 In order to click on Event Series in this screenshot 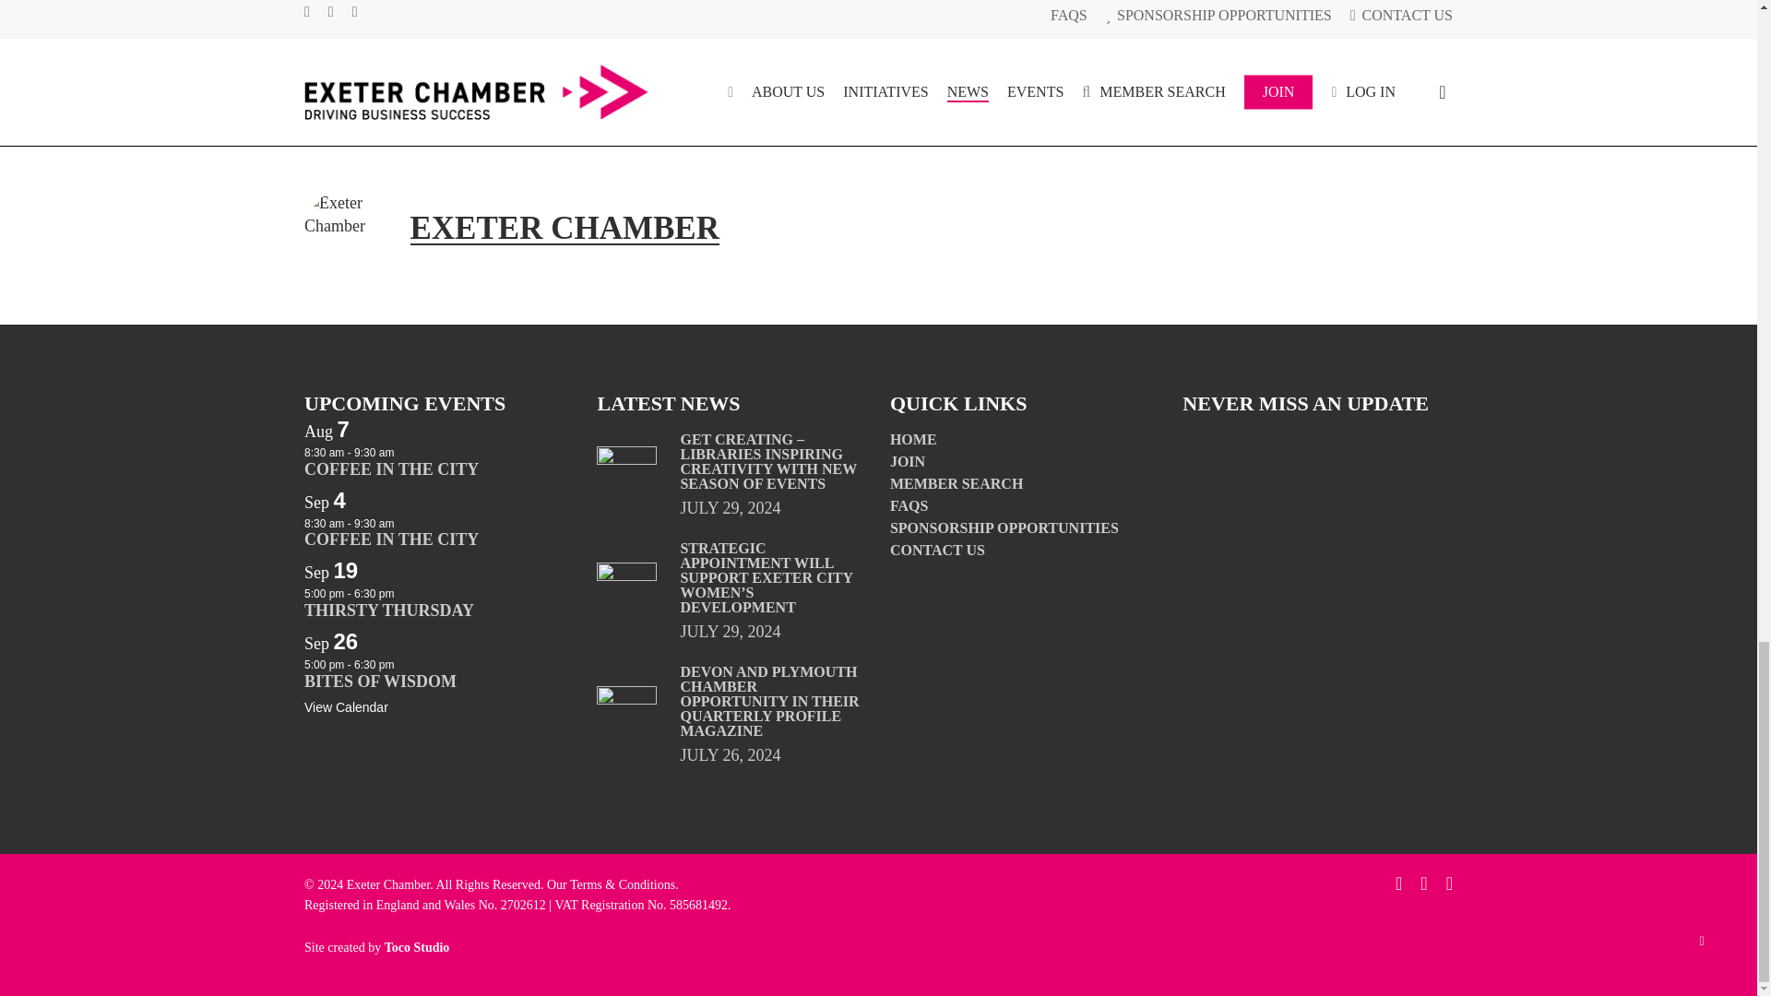, I will do `click(404, 522)`.